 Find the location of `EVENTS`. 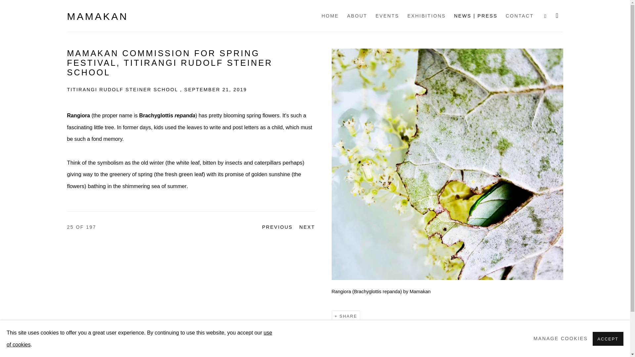

EVENTS is located at coordinates (387, 16).